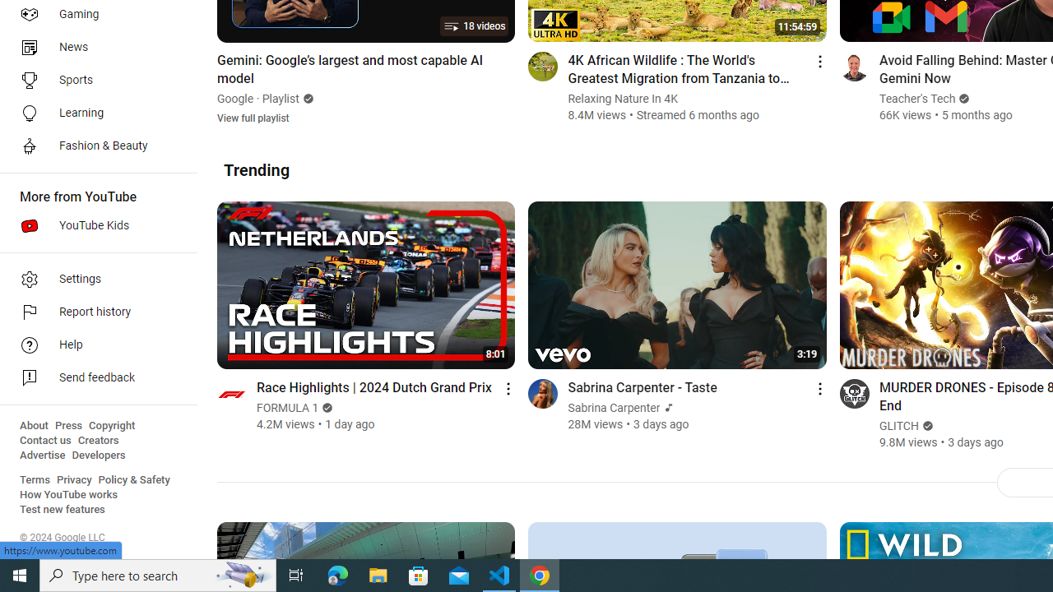 This screenshot has width=1053, height=592. Describe the element at coordinates (94, 48) in the screenshot. I see `News` at that location.